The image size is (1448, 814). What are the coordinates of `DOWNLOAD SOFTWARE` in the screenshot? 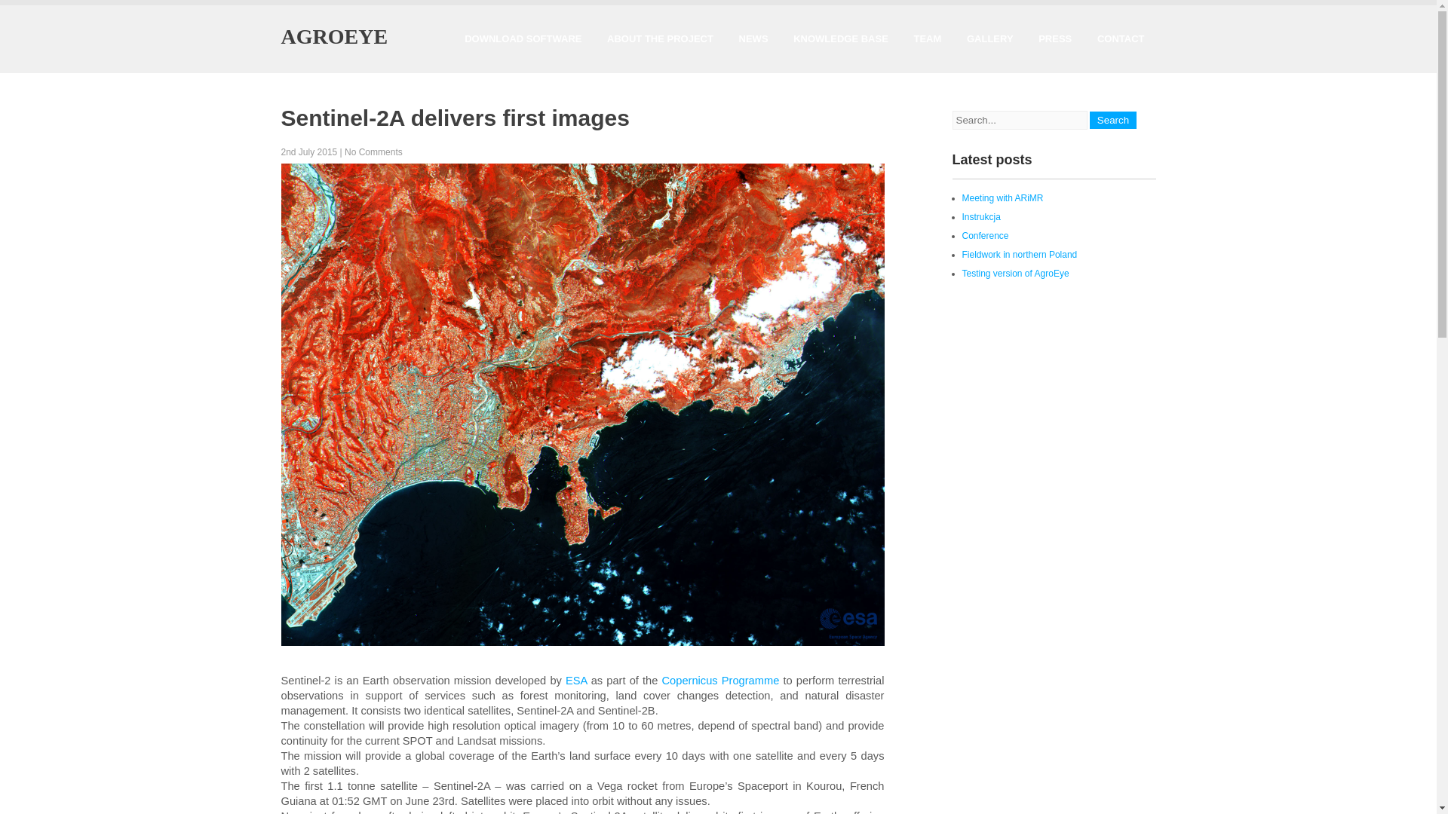 It's located at (522, 39).